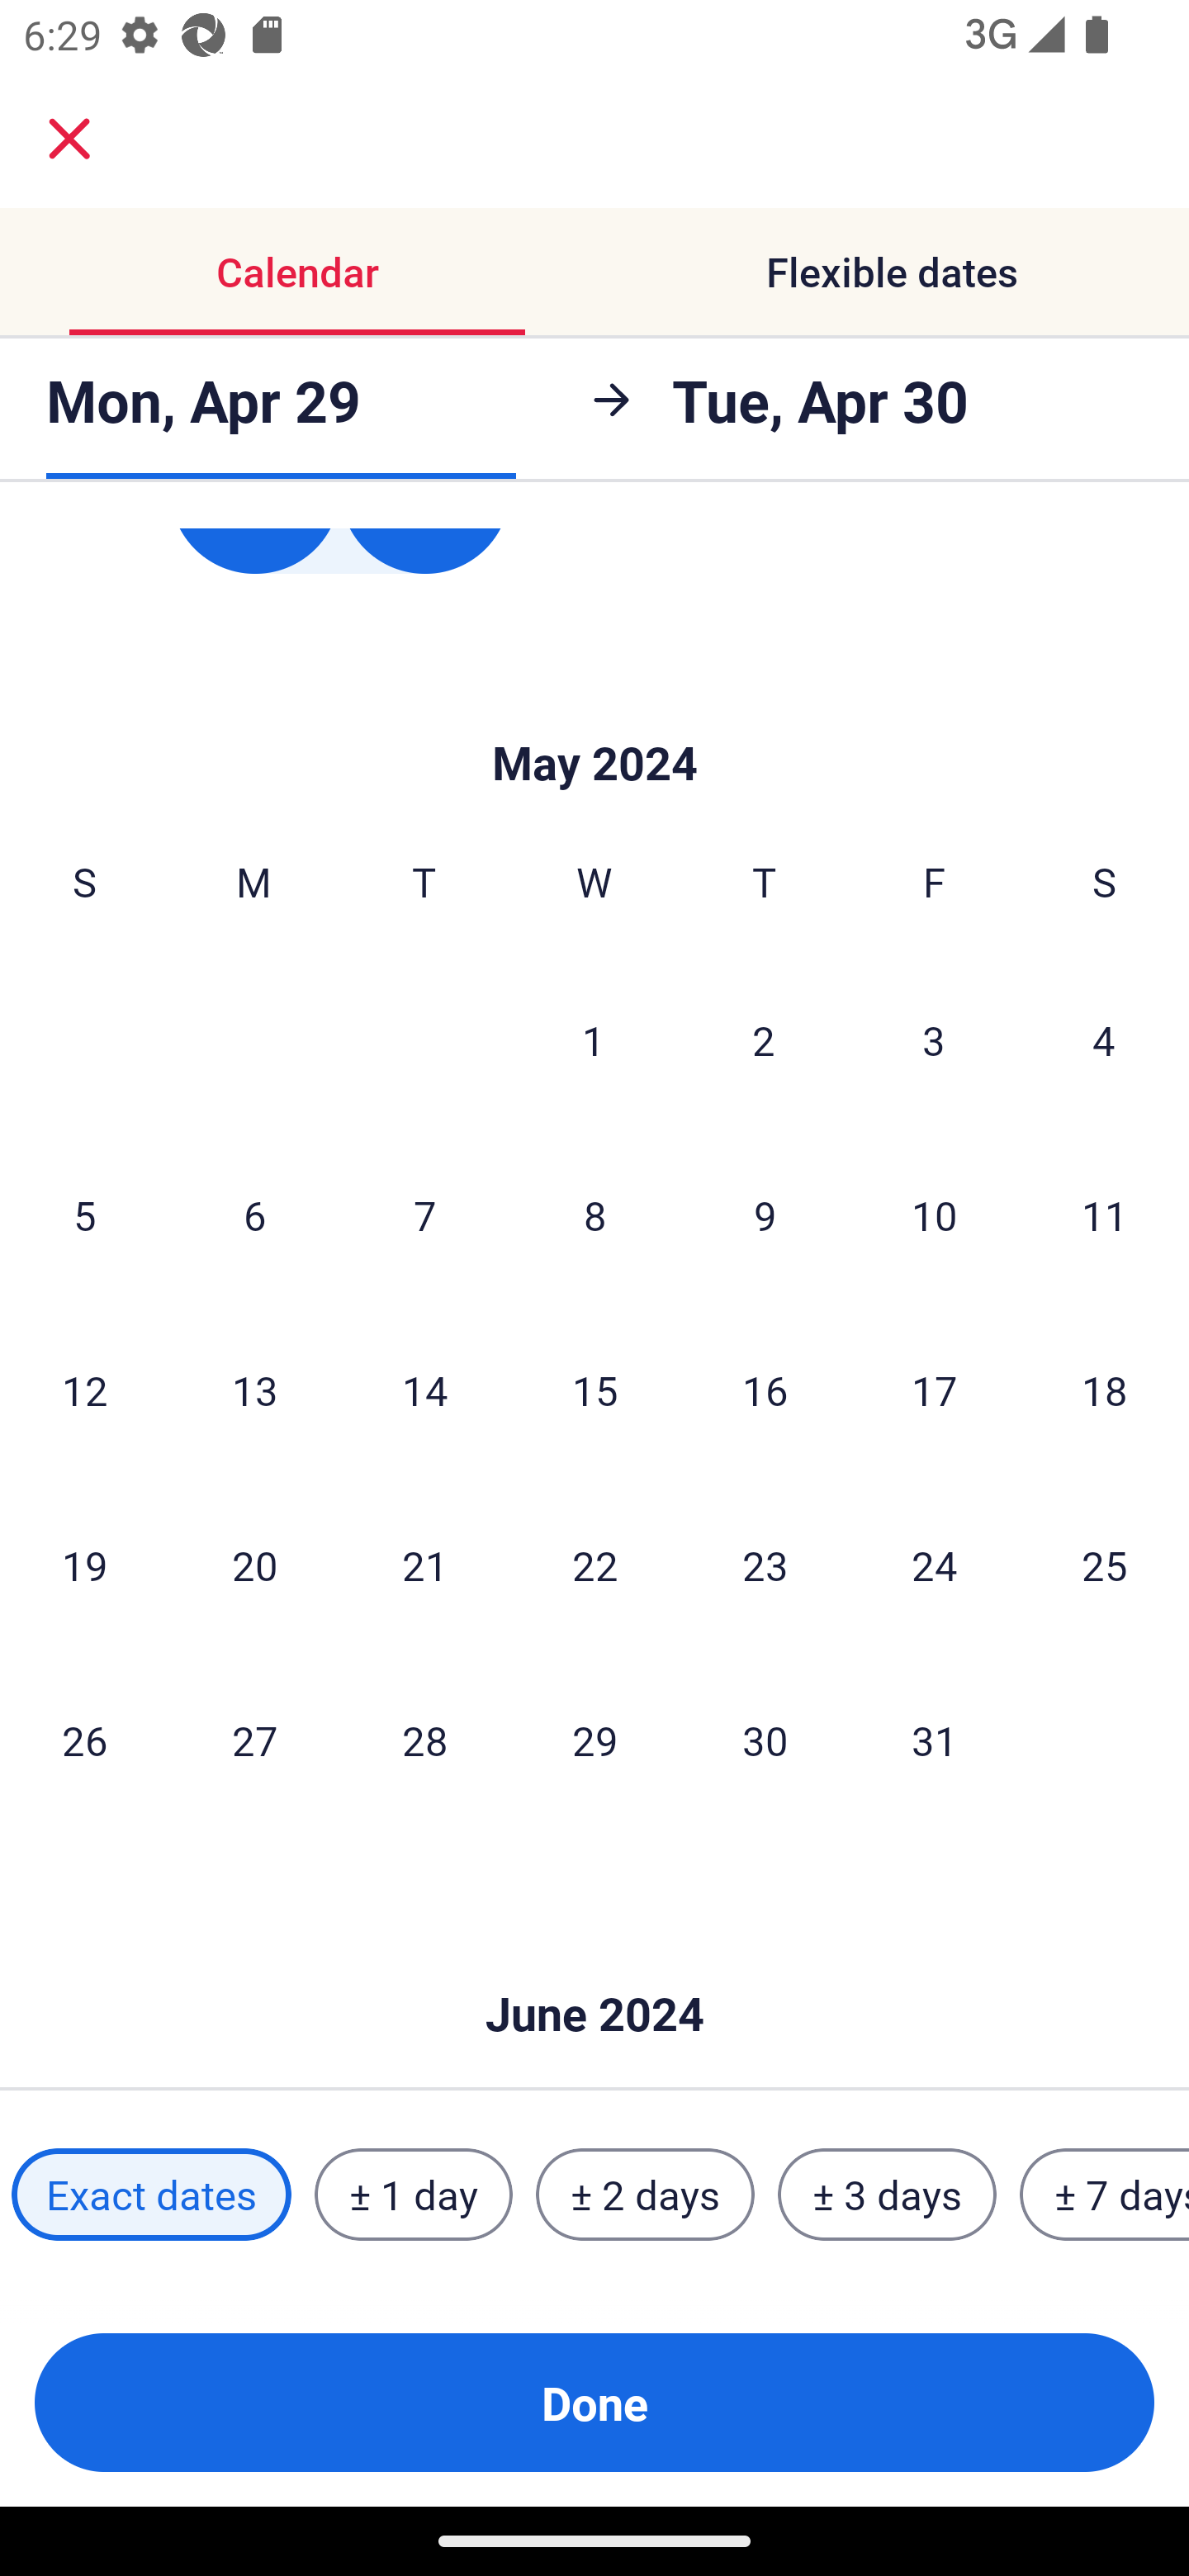  I want to click on ± 2 days, so click(646, 2195).